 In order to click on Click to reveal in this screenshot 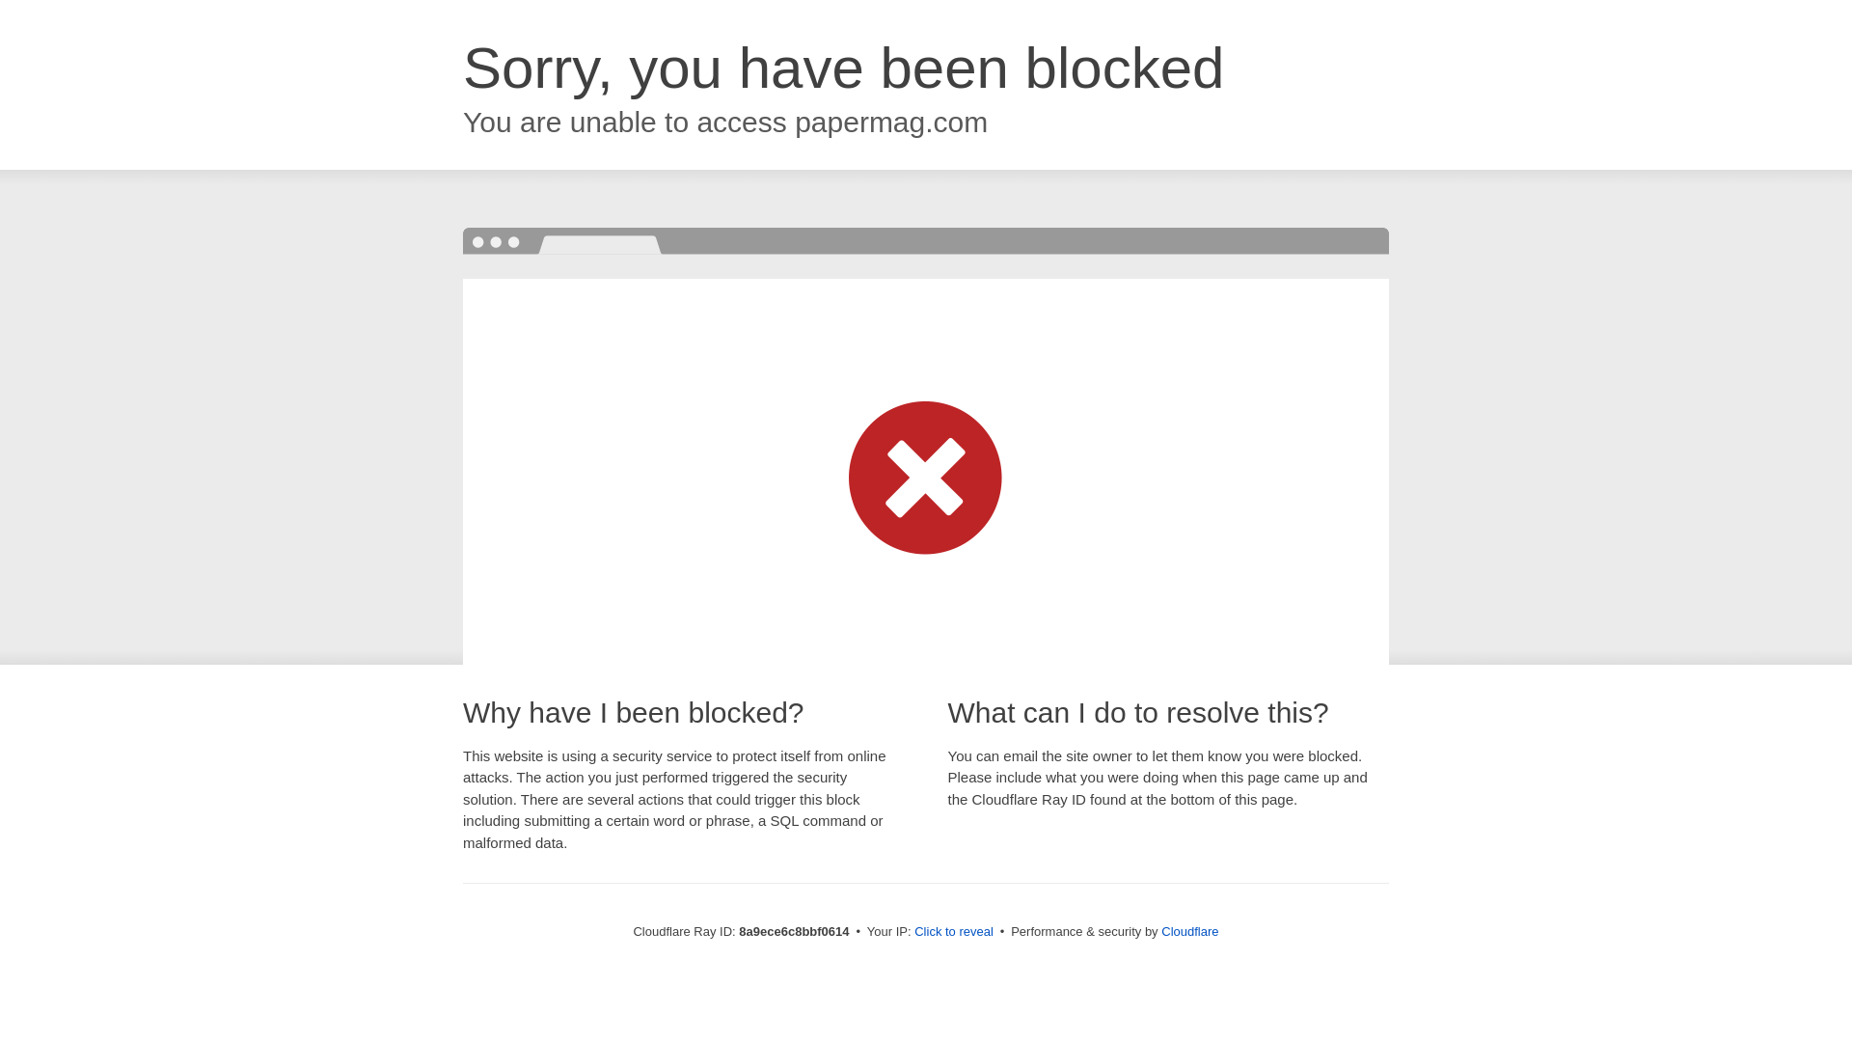, I will do `click(953, 932)`.